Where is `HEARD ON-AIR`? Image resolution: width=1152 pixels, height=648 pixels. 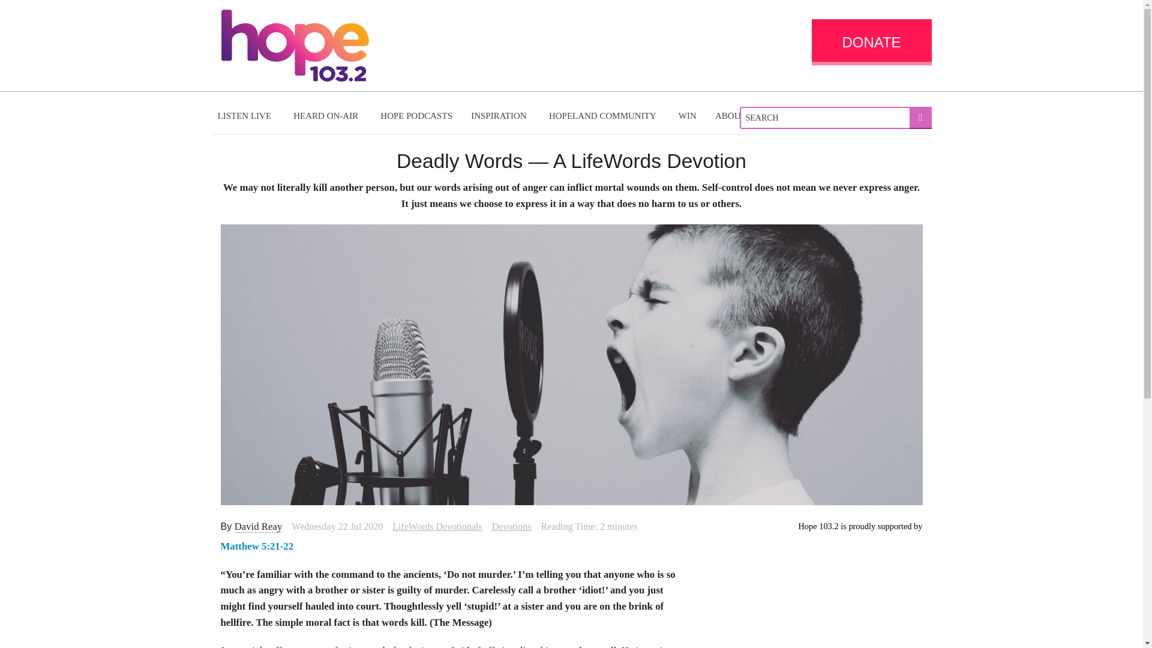 HEARD ON-AIR is located at coordinates (327, 116).